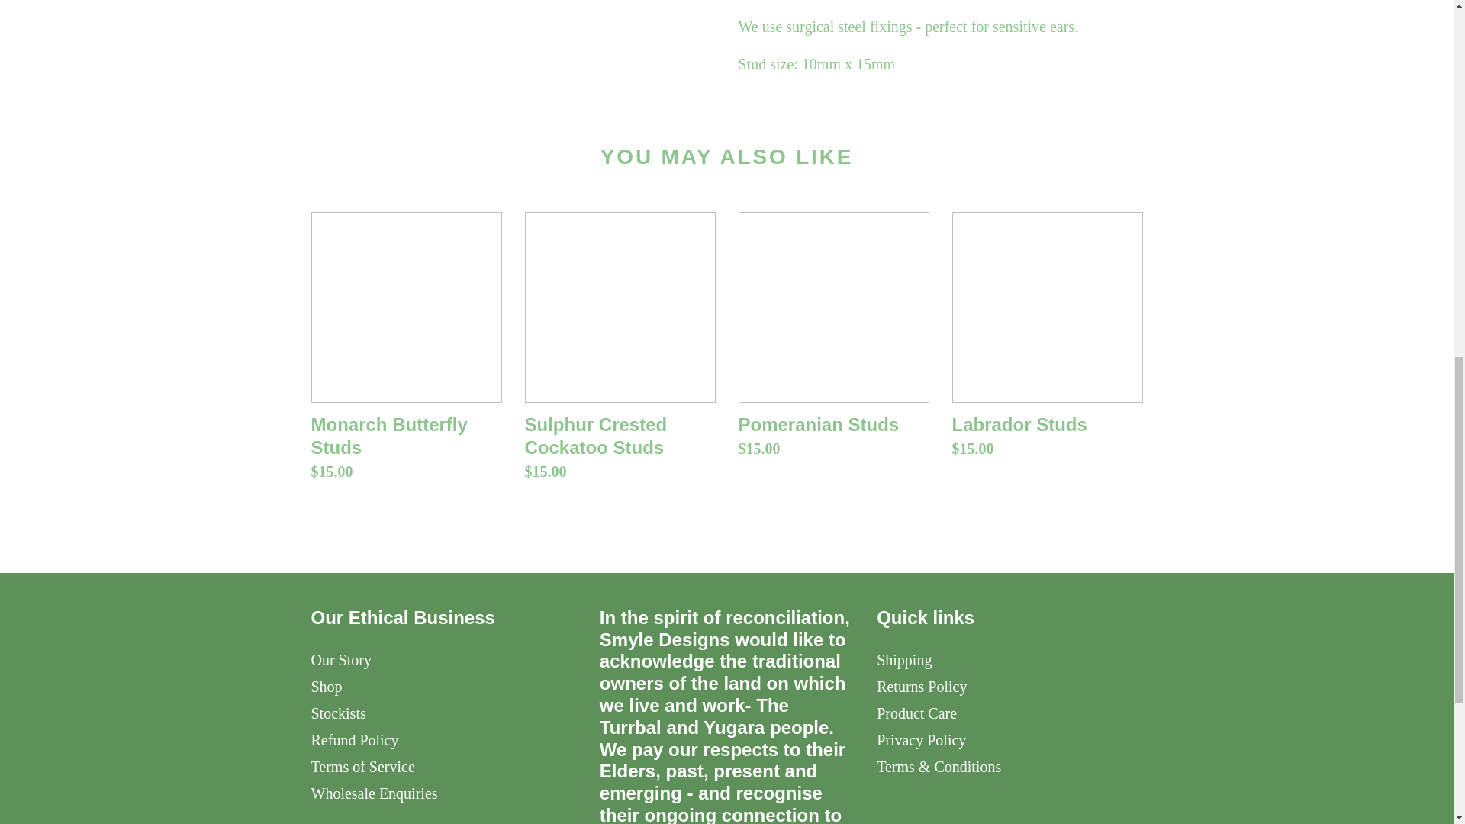 This screenshot has width=1465, height=824. I want to click on Returns Policy, so click(922, 687).